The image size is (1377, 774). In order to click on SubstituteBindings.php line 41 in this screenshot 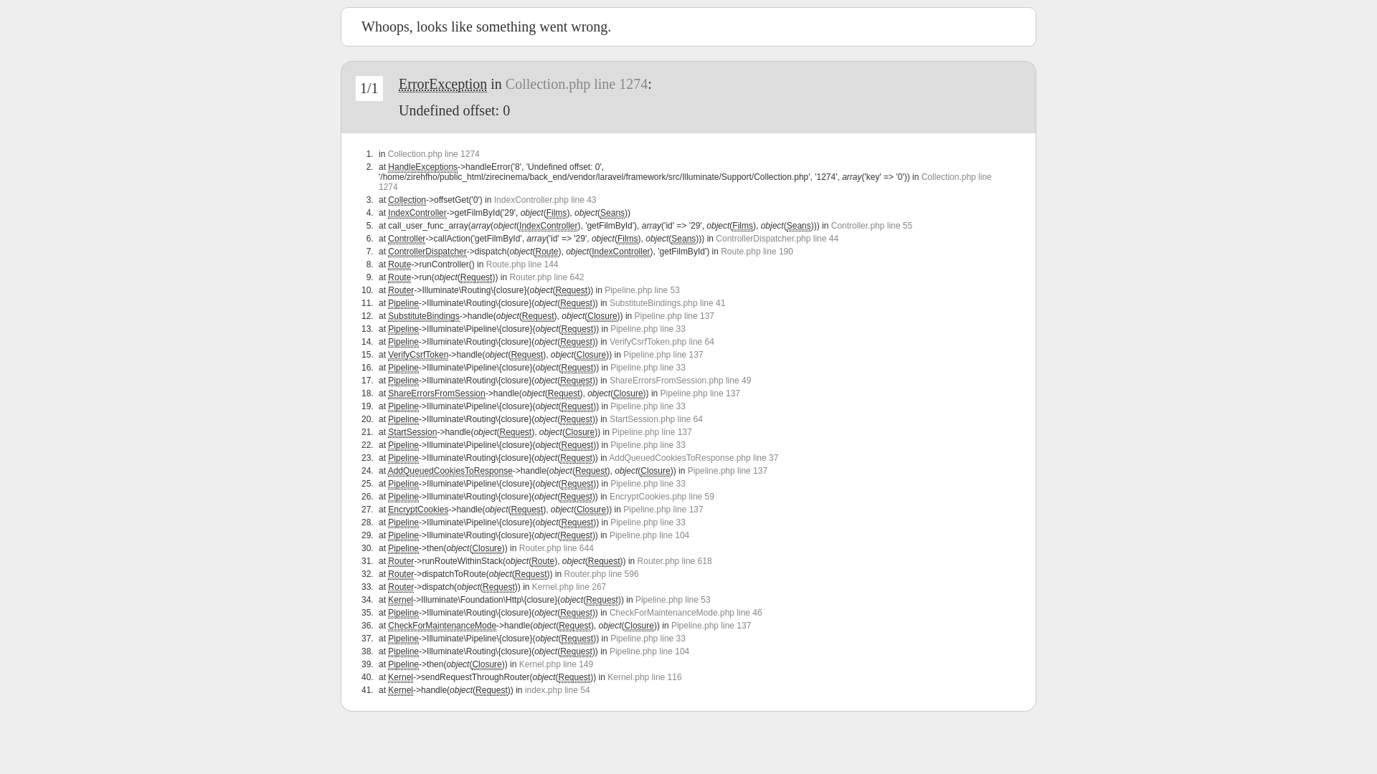, I will do `click(667, 303)`.